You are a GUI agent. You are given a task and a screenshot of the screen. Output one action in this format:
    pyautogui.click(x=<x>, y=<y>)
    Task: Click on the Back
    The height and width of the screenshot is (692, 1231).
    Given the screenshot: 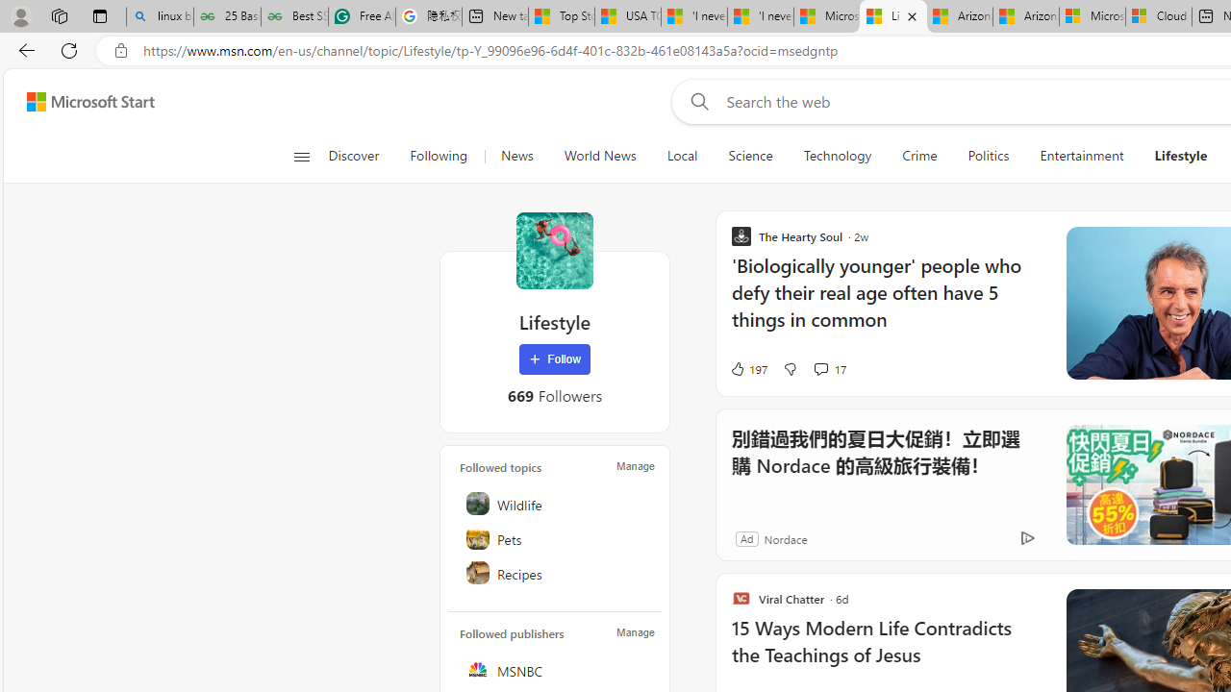 What is the action you would take?
    pyautogui.click(x=23, y=50)
    